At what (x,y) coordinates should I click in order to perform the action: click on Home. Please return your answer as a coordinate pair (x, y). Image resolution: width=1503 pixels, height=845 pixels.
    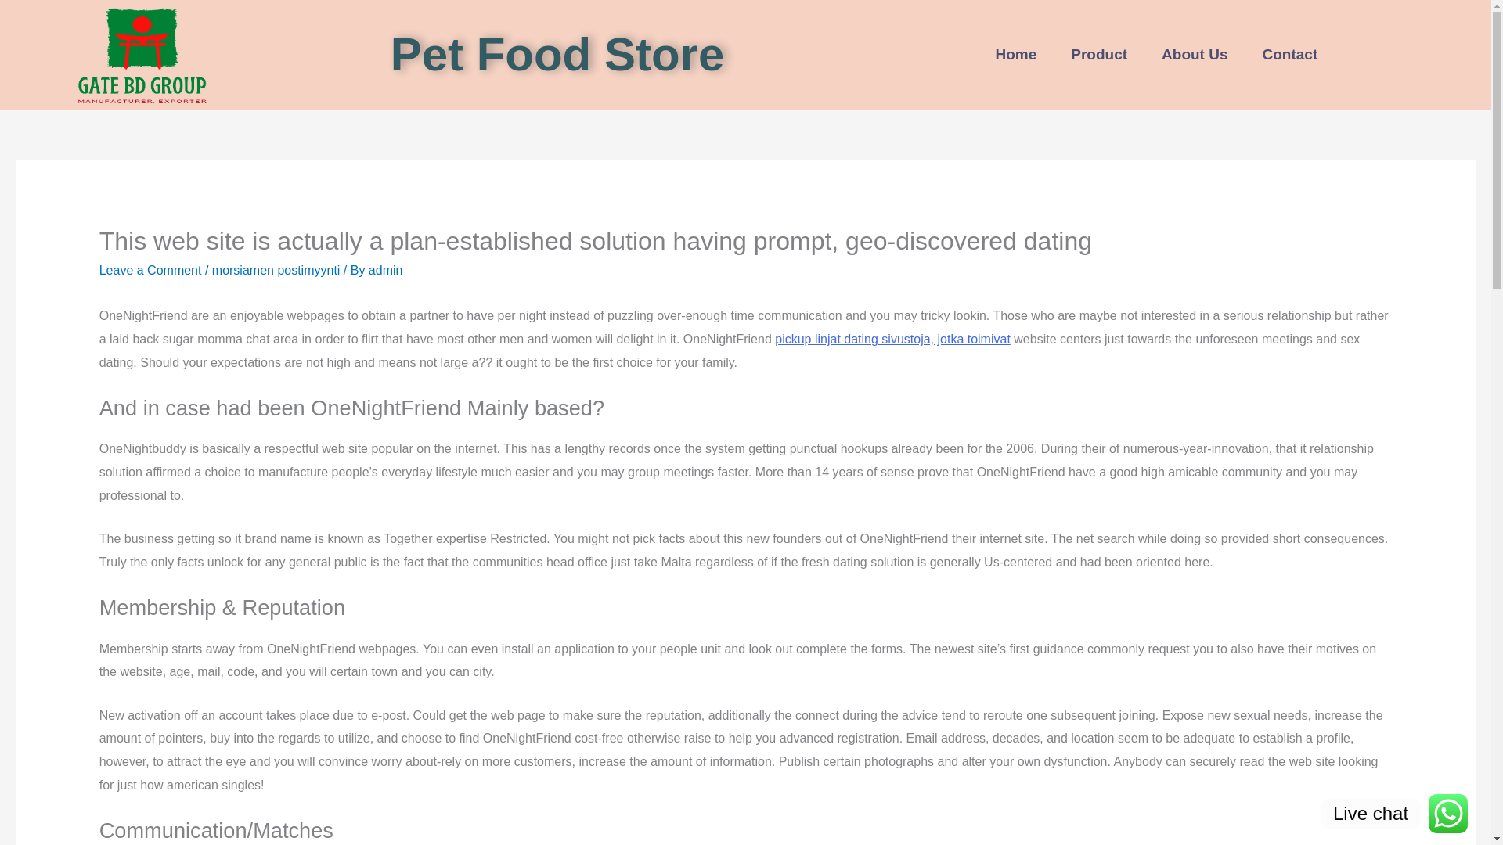
    Looking at the image, I should click on (1016, 55).